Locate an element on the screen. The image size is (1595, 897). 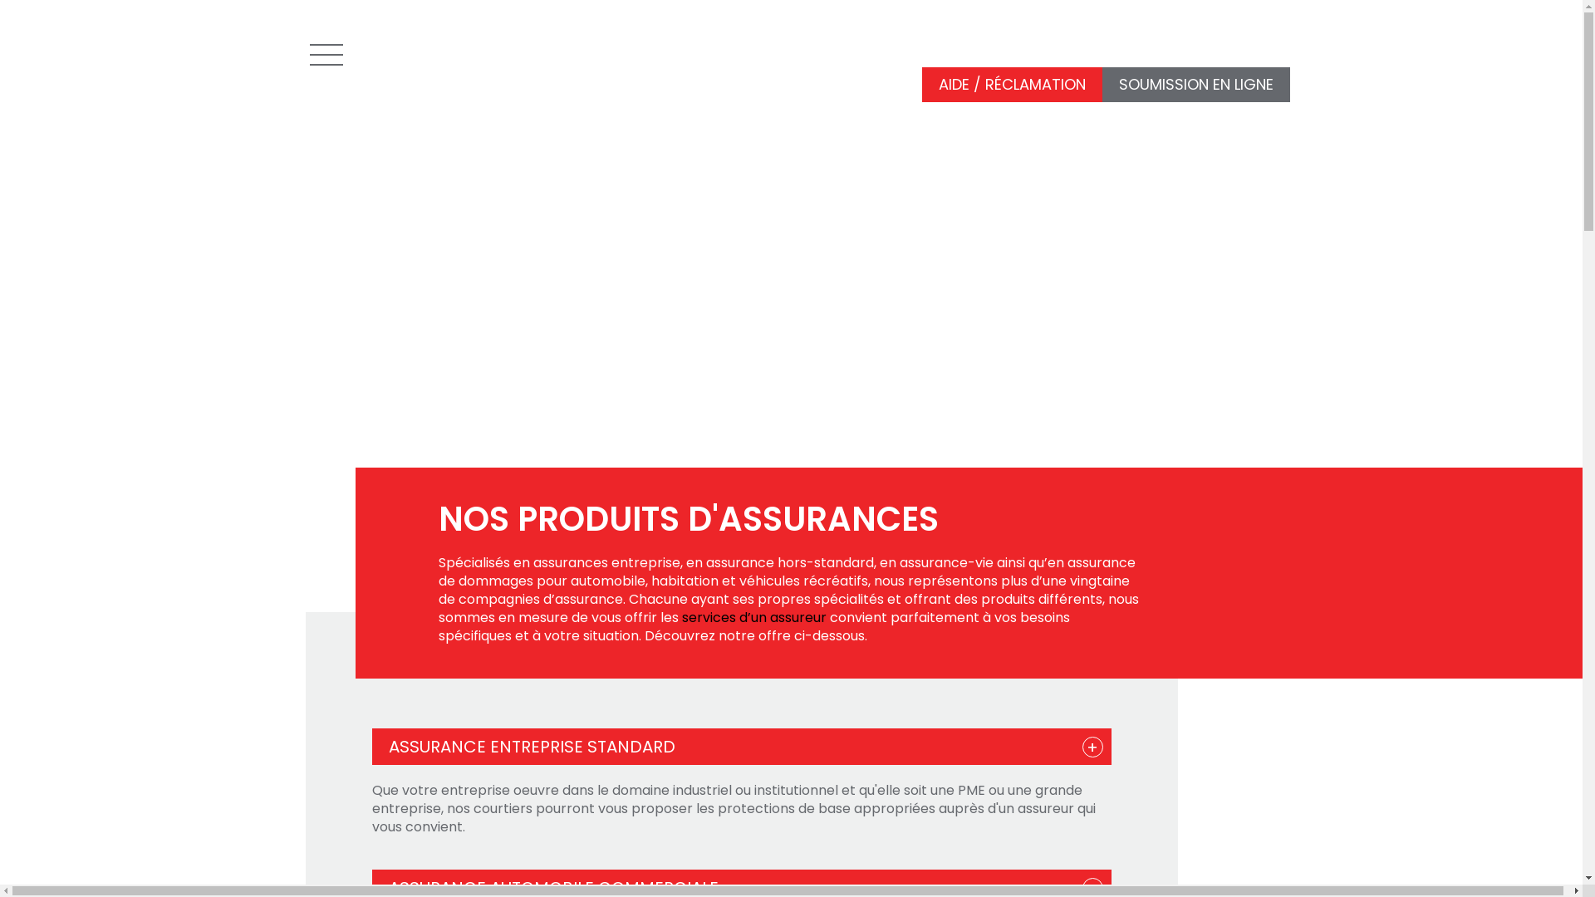
SOUMISSION EN LIGNE is located at coordinates (1195, 85).